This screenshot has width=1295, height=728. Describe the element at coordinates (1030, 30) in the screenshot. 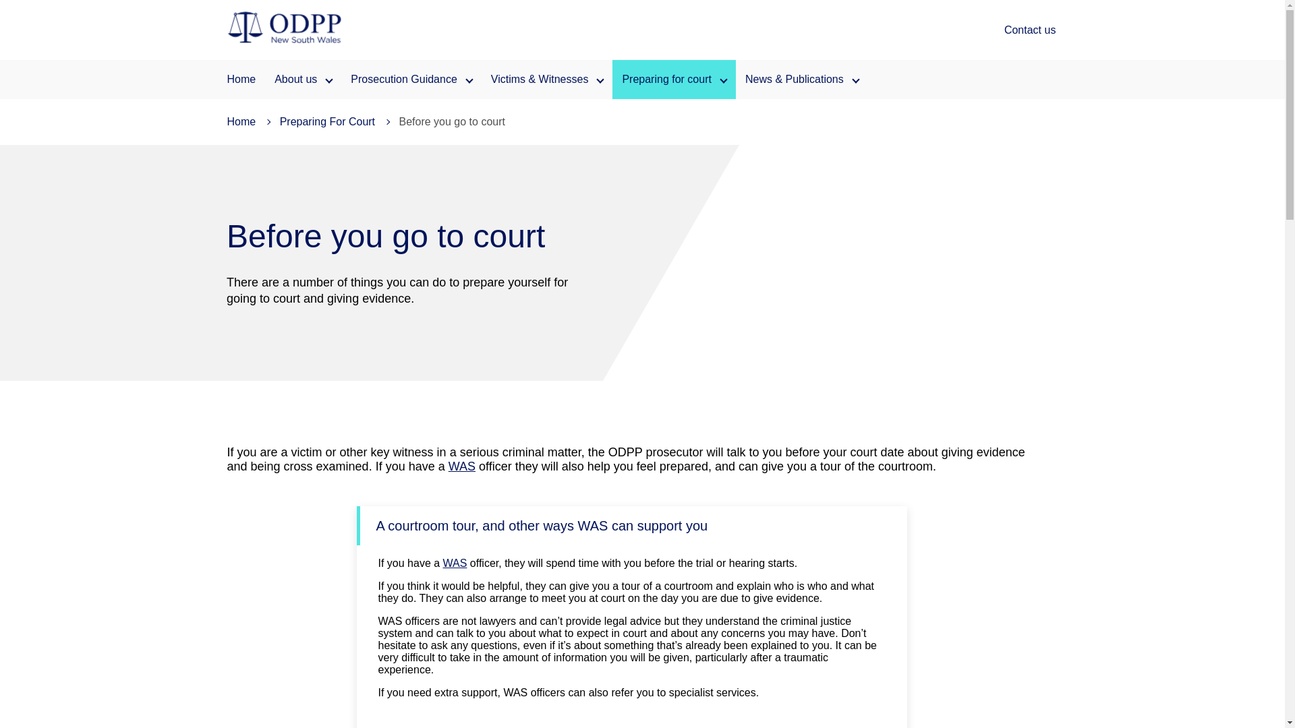

I see `Contact us` at that location.